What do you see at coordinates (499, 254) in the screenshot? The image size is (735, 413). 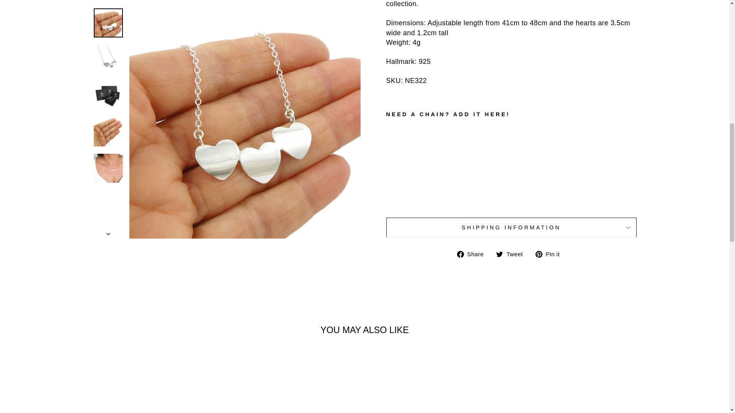 I see `twitter` at bounding box center [499, 254].